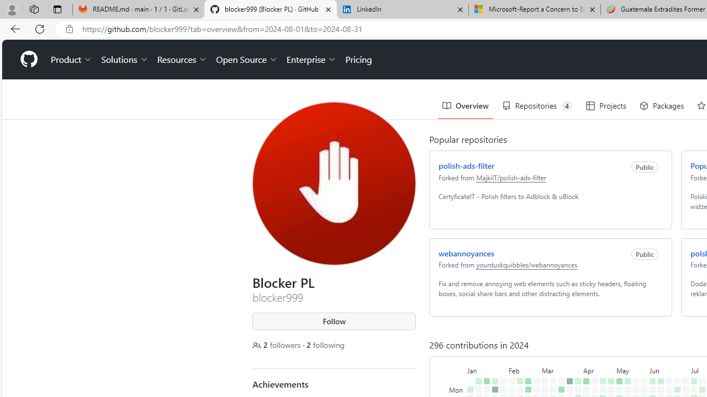  Describe the element at coordinates (487, 389) in the screenshot. I see `No contributions on January 15th.` at that location.